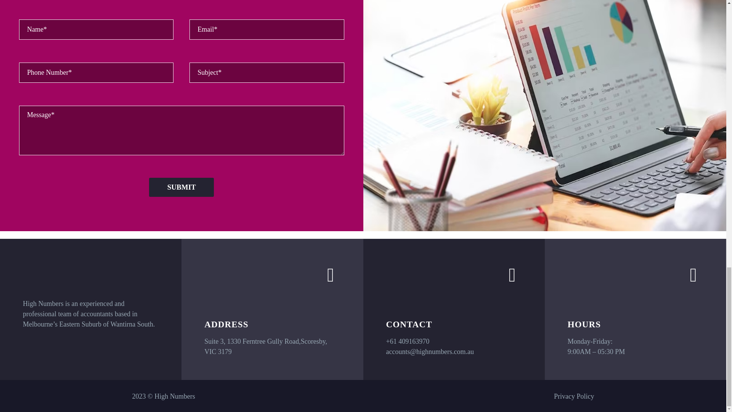 This screenshot has width=732, height=412. Describe the element at coordinates (574, 396) in the screenshot. I see `Privacy Policy` at that location.